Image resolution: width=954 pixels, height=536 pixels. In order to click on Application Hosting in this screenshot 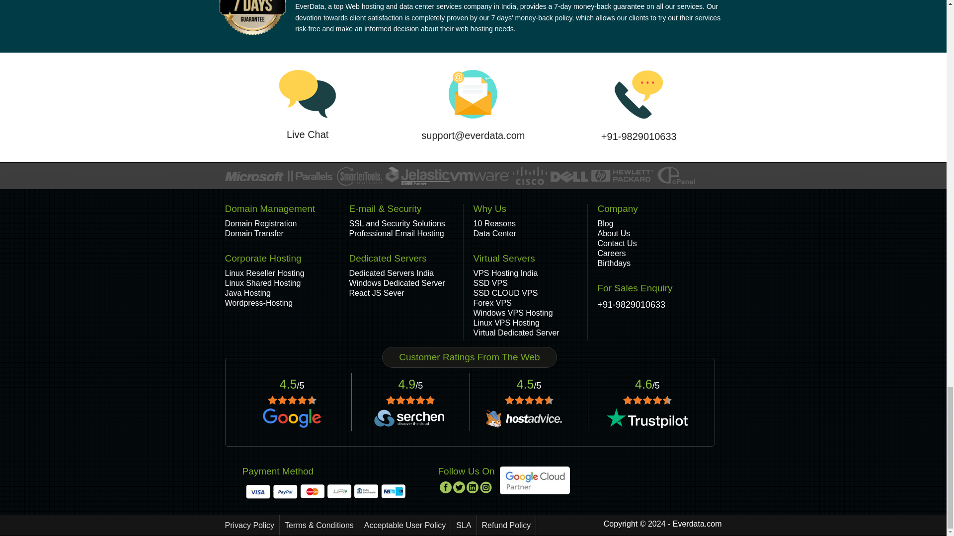, I will do `click(260, 223)`.